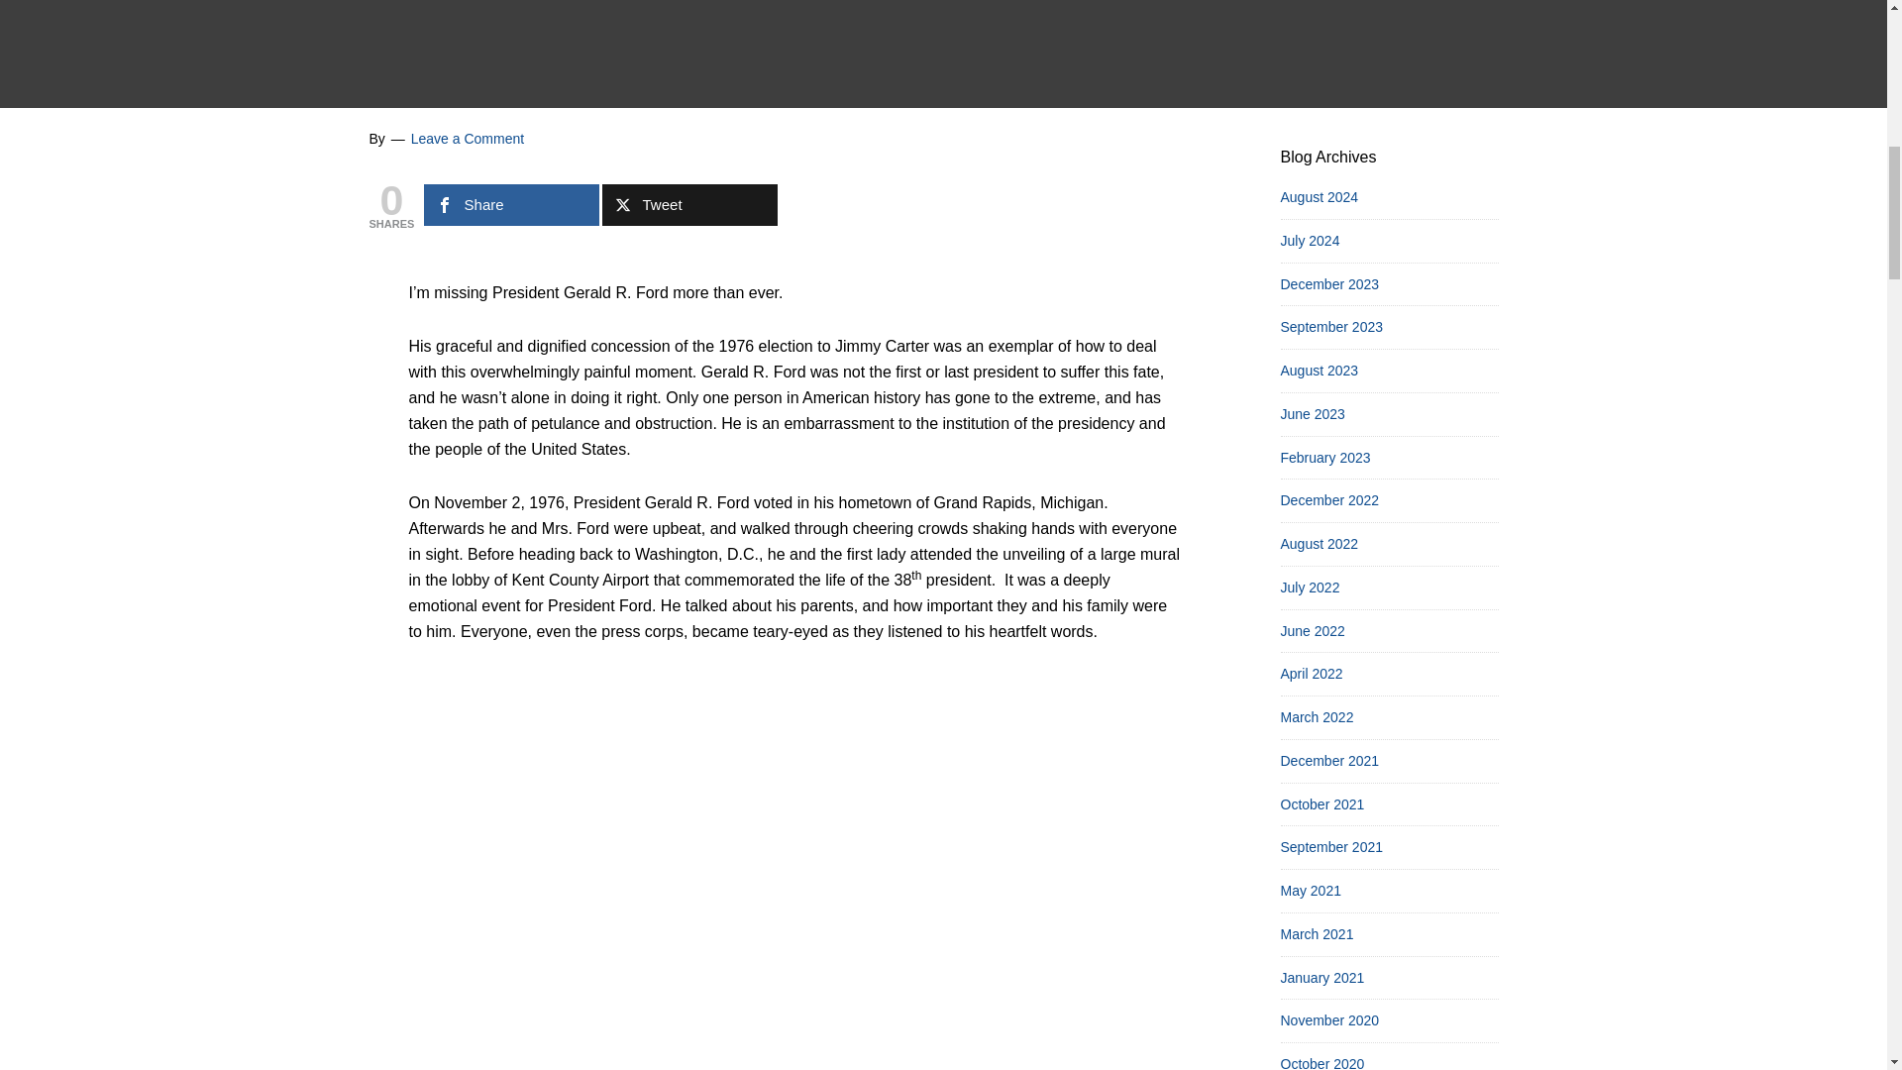 The image size is (1902, 1070). What do you see at coordinates (1319, 197) in the screenshot?
I see `August 2024` at bounding box center [1319, 197].